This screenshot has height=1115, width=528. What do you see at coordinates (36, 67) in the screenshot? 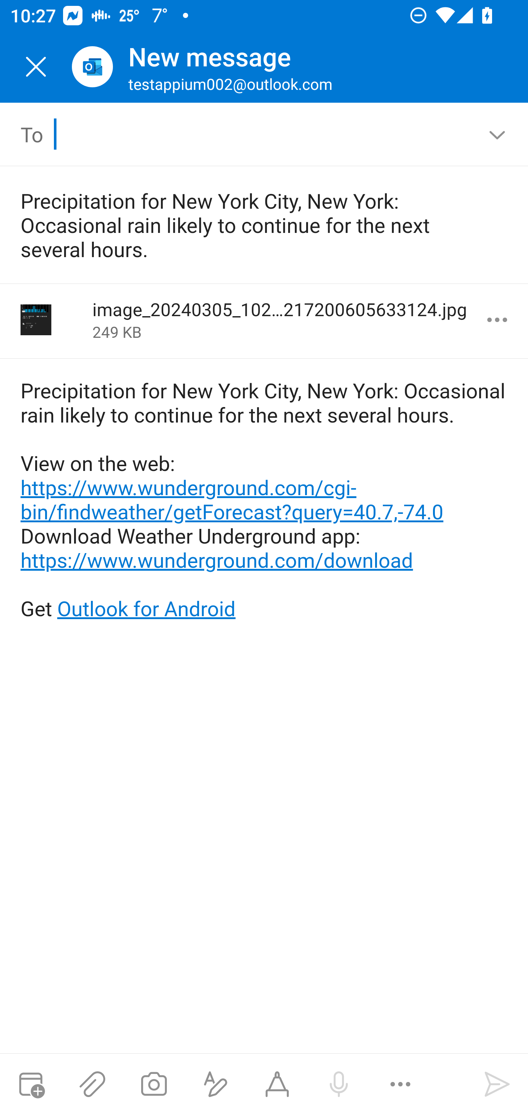
I see `Close` at bounding box center [36, 67].